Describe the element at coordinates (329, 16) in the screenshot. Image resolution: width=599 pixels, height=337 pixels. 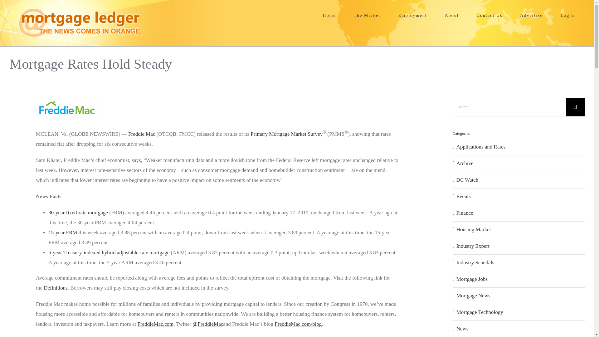
I see `Home` at that location.